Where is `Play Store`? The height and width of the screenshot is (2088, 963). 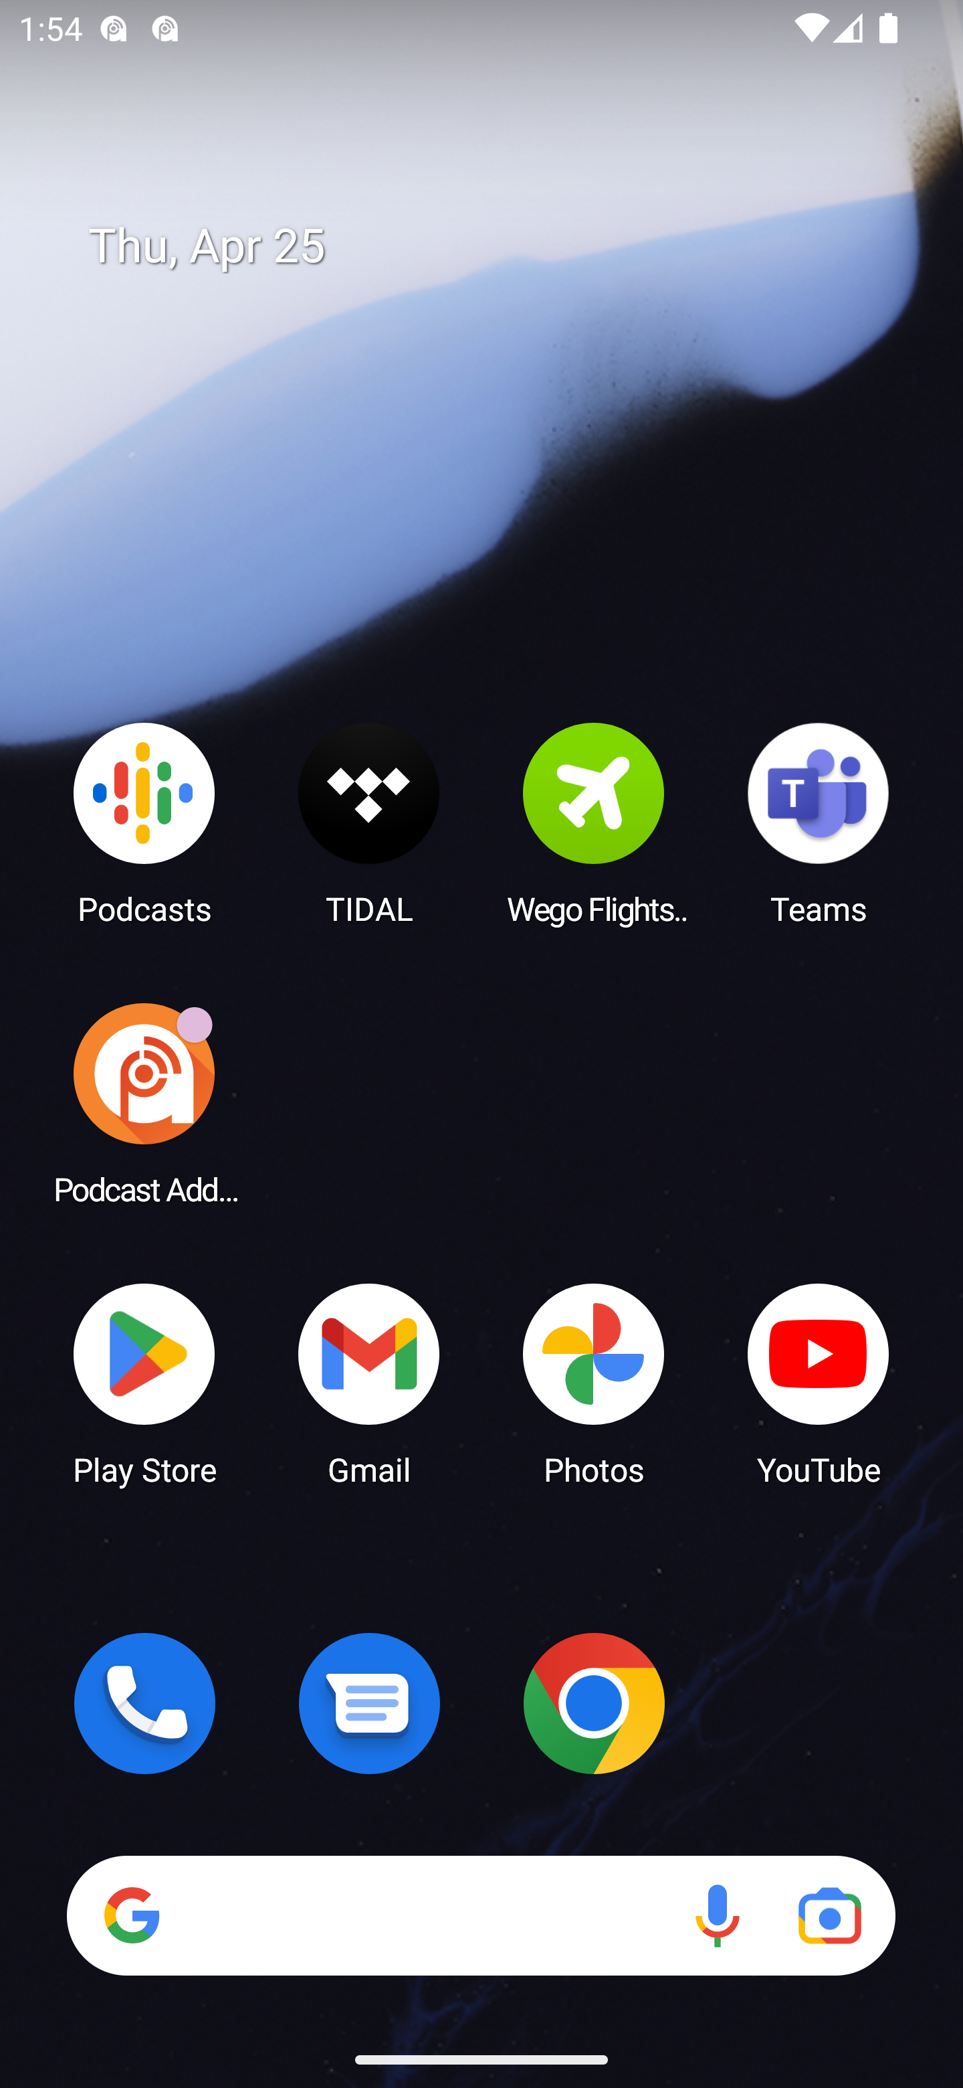
Play Store is located at coordinates (144, 1383).